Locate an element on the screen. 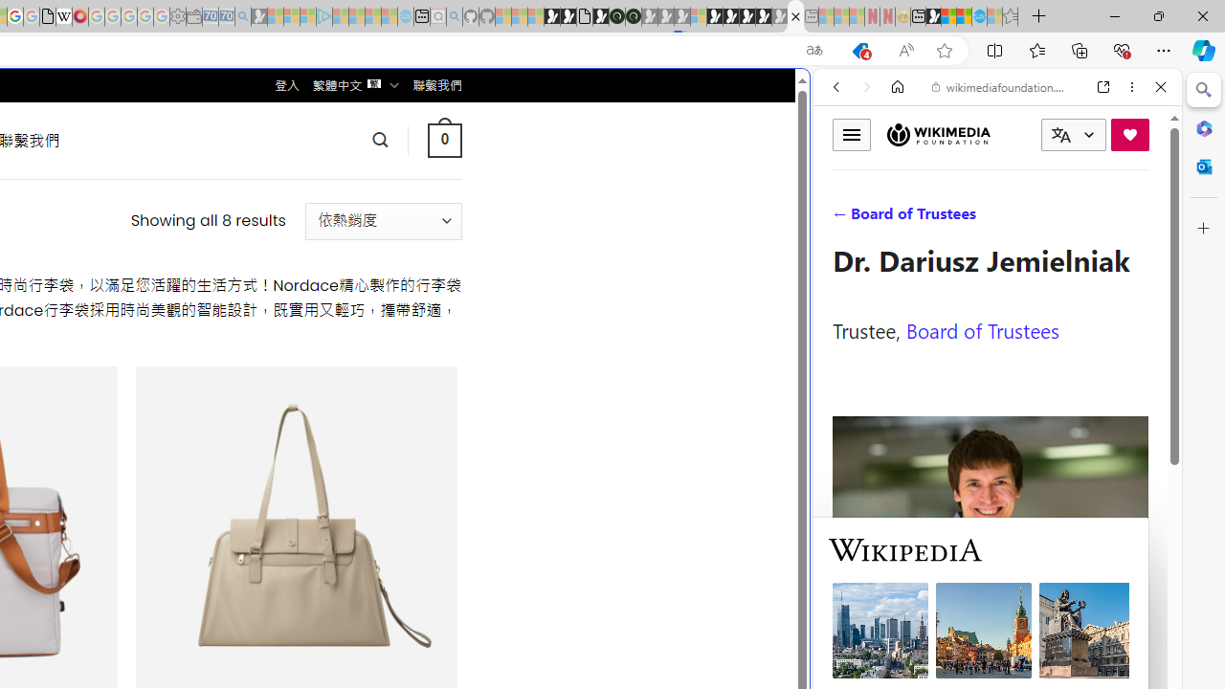 The height and width of the screenshot is (689, 1225). MediaWiki is located at coordinates (80, 17).